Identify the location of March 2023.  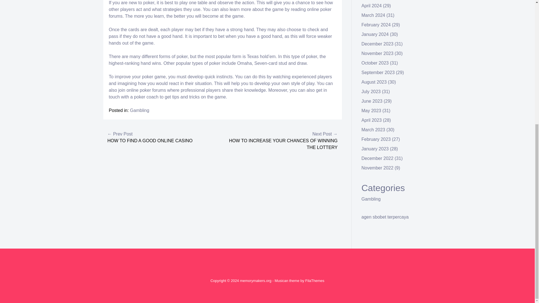
(373, 130).